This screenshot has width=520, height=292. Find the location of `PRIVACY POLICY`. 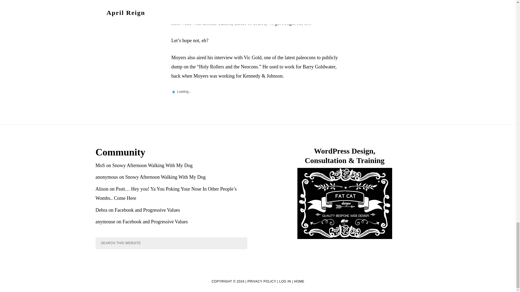

PRIVACY POLICY is located at coordinates (262, 281).